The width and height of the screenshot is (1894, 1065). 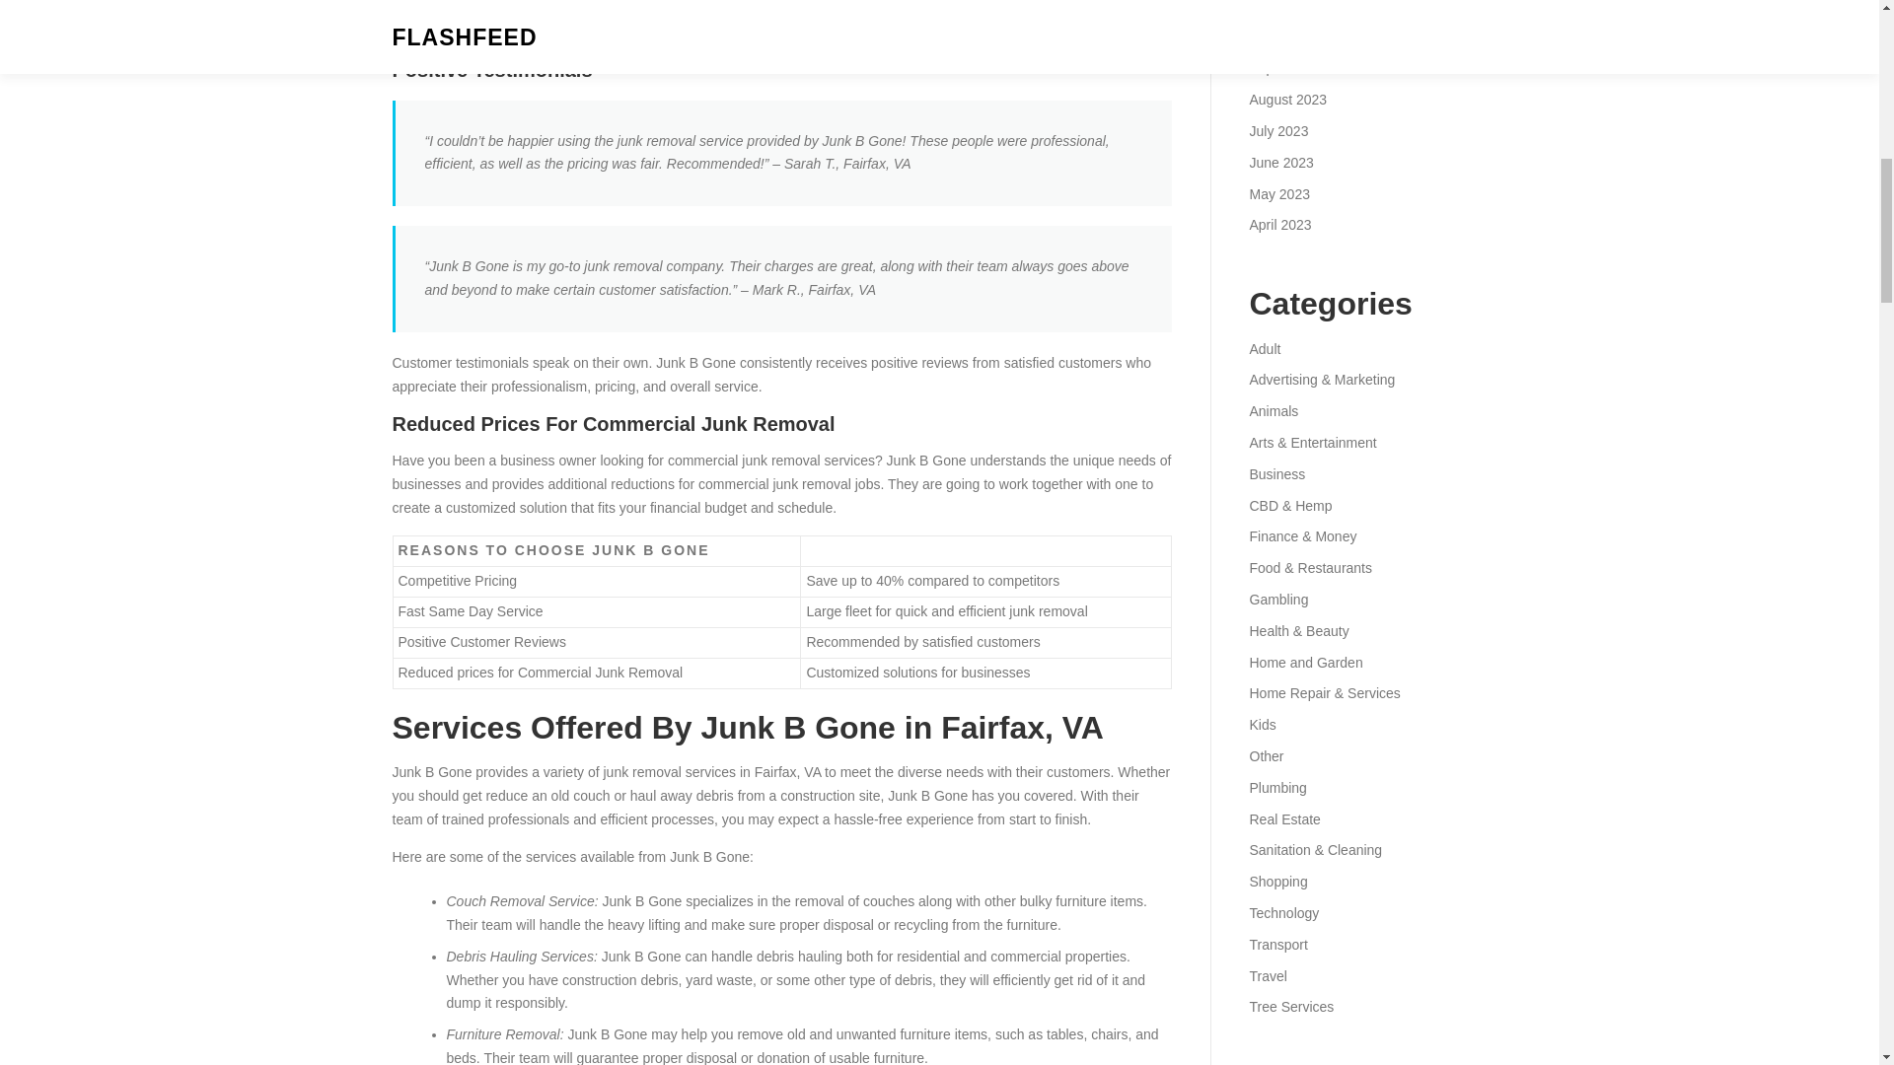 I want to click on April 2023, so click(x=1278, y=225).